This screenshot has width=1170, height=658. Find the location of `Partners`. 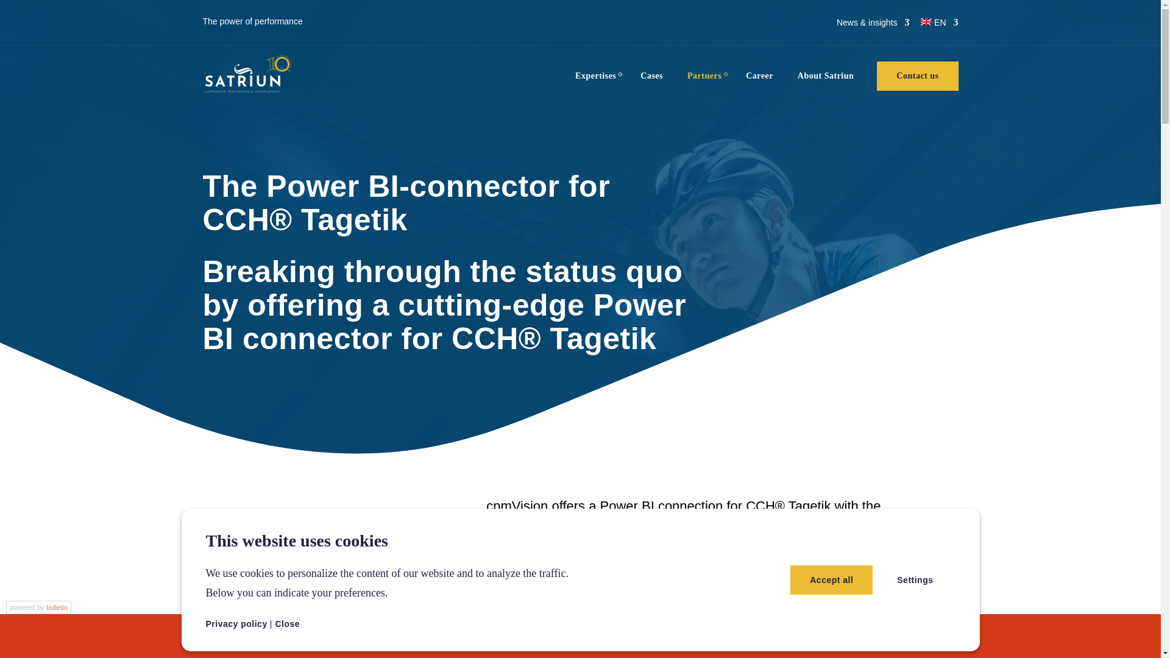

Partners is located at coordinates (704, 76).